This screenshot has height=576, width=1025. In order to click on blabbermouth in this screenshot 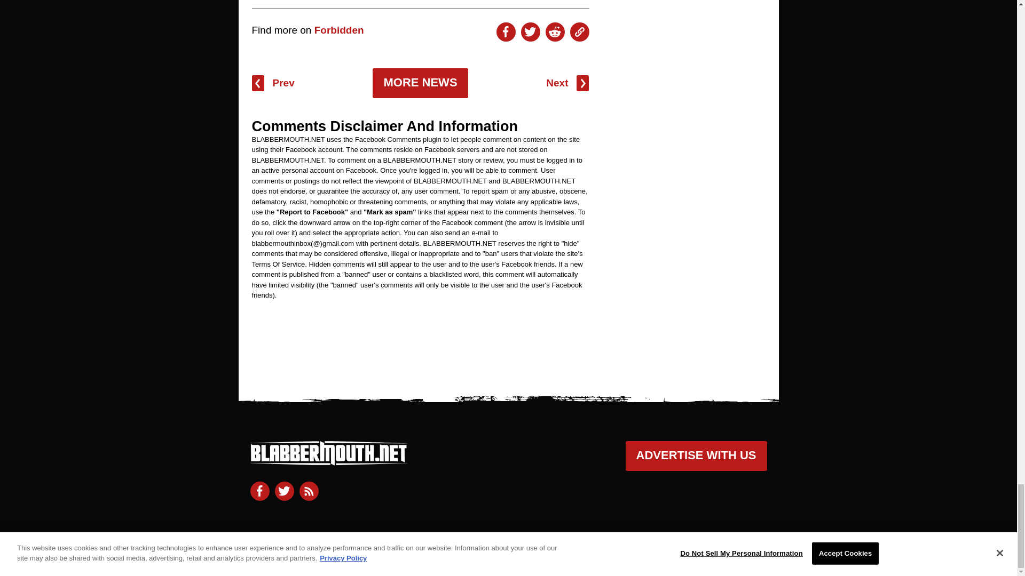, I will do `click(328, 461)`.